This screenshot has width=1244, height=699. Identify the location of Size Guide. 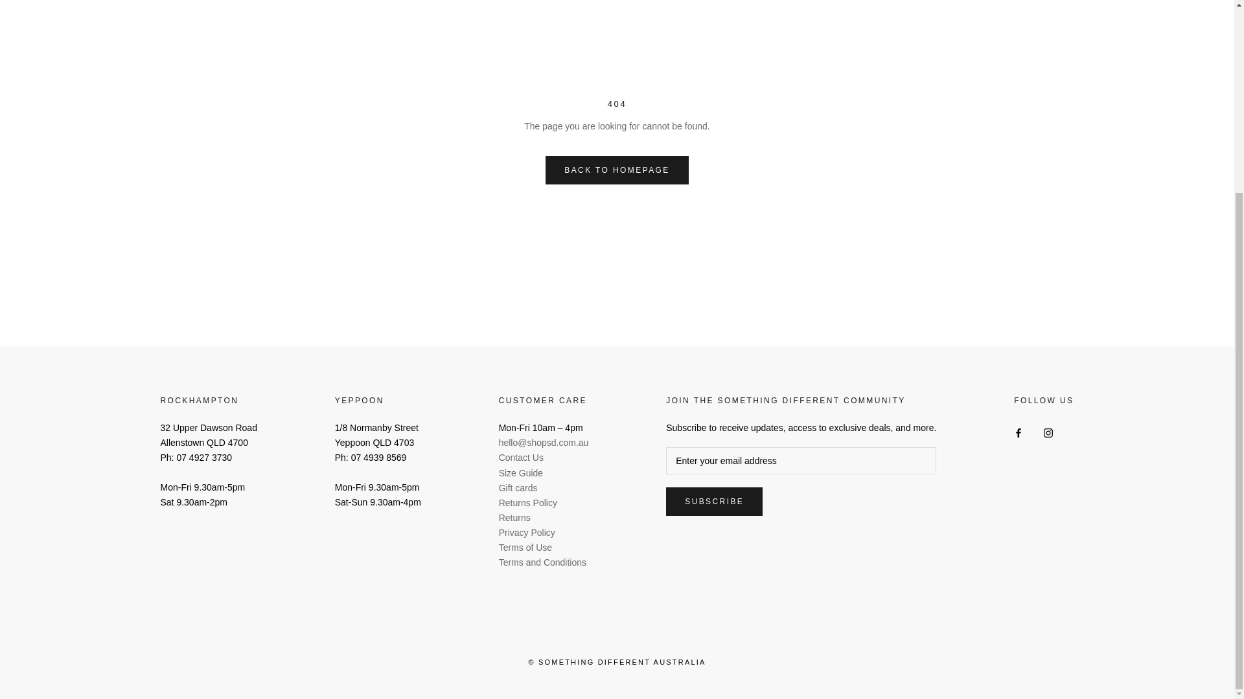
(520, 472).